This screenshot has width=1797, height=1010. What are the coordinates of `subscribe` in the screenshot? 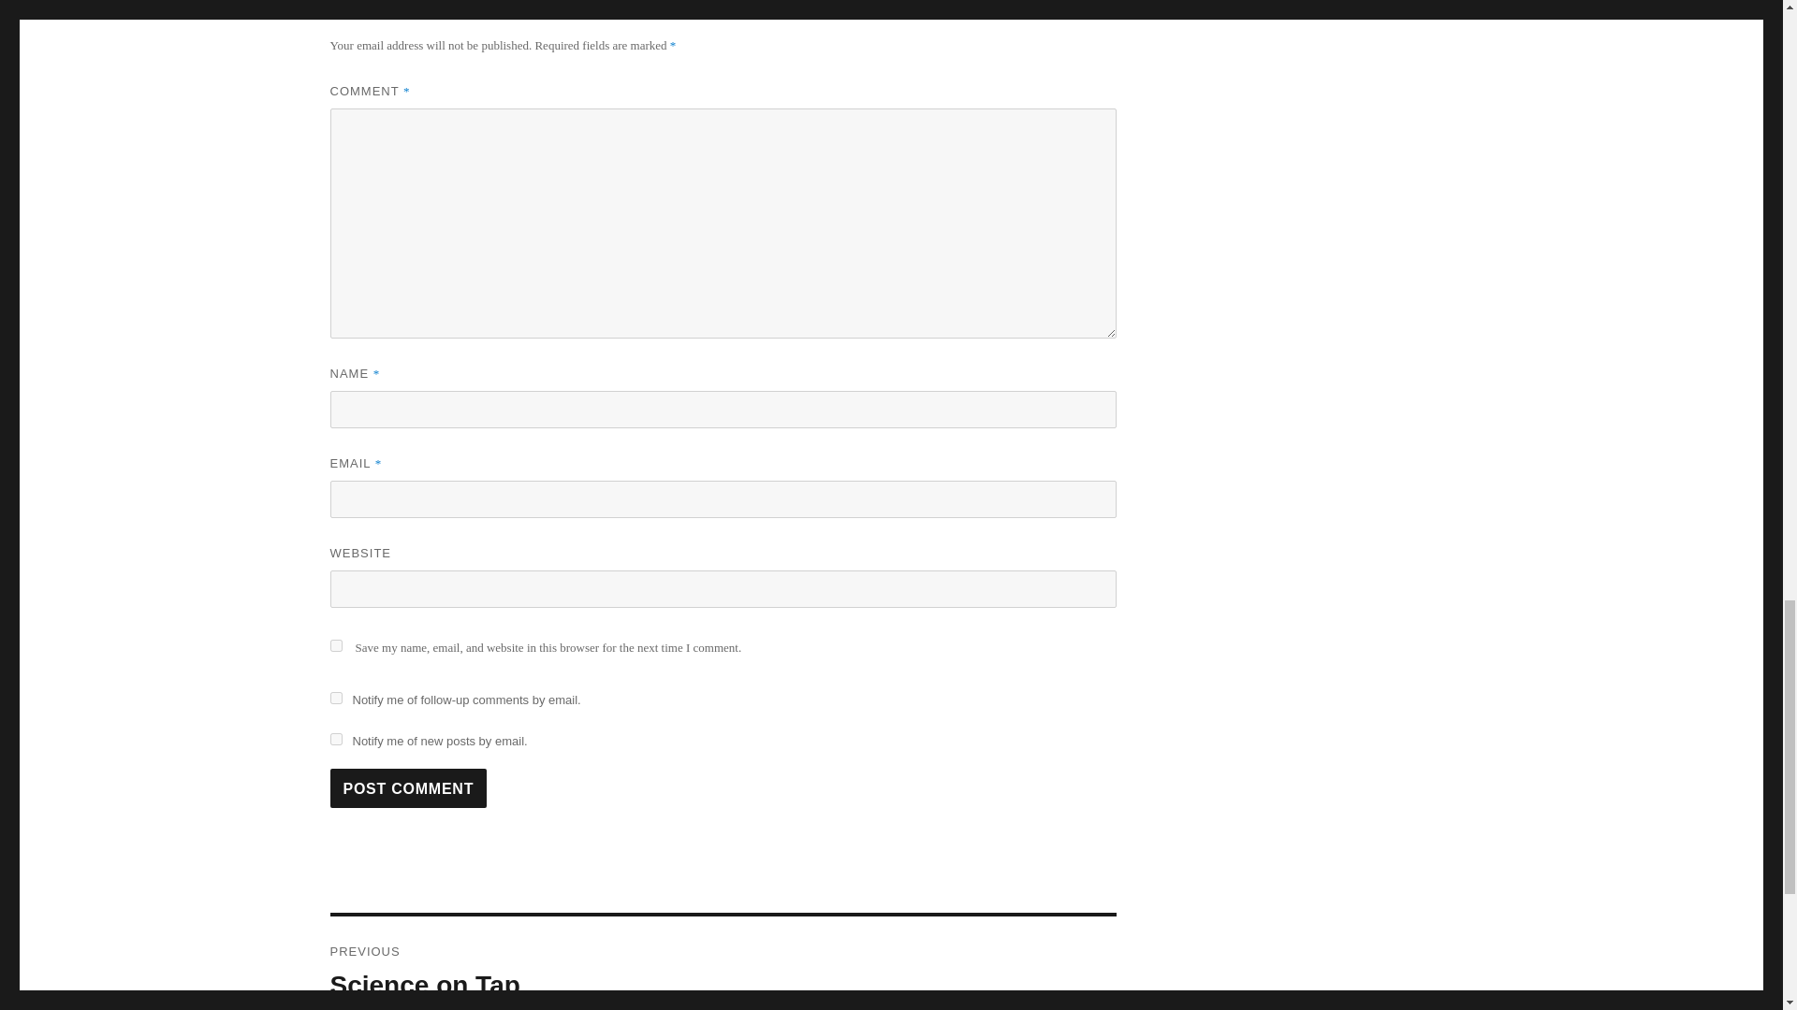 It's located at (335, 698).